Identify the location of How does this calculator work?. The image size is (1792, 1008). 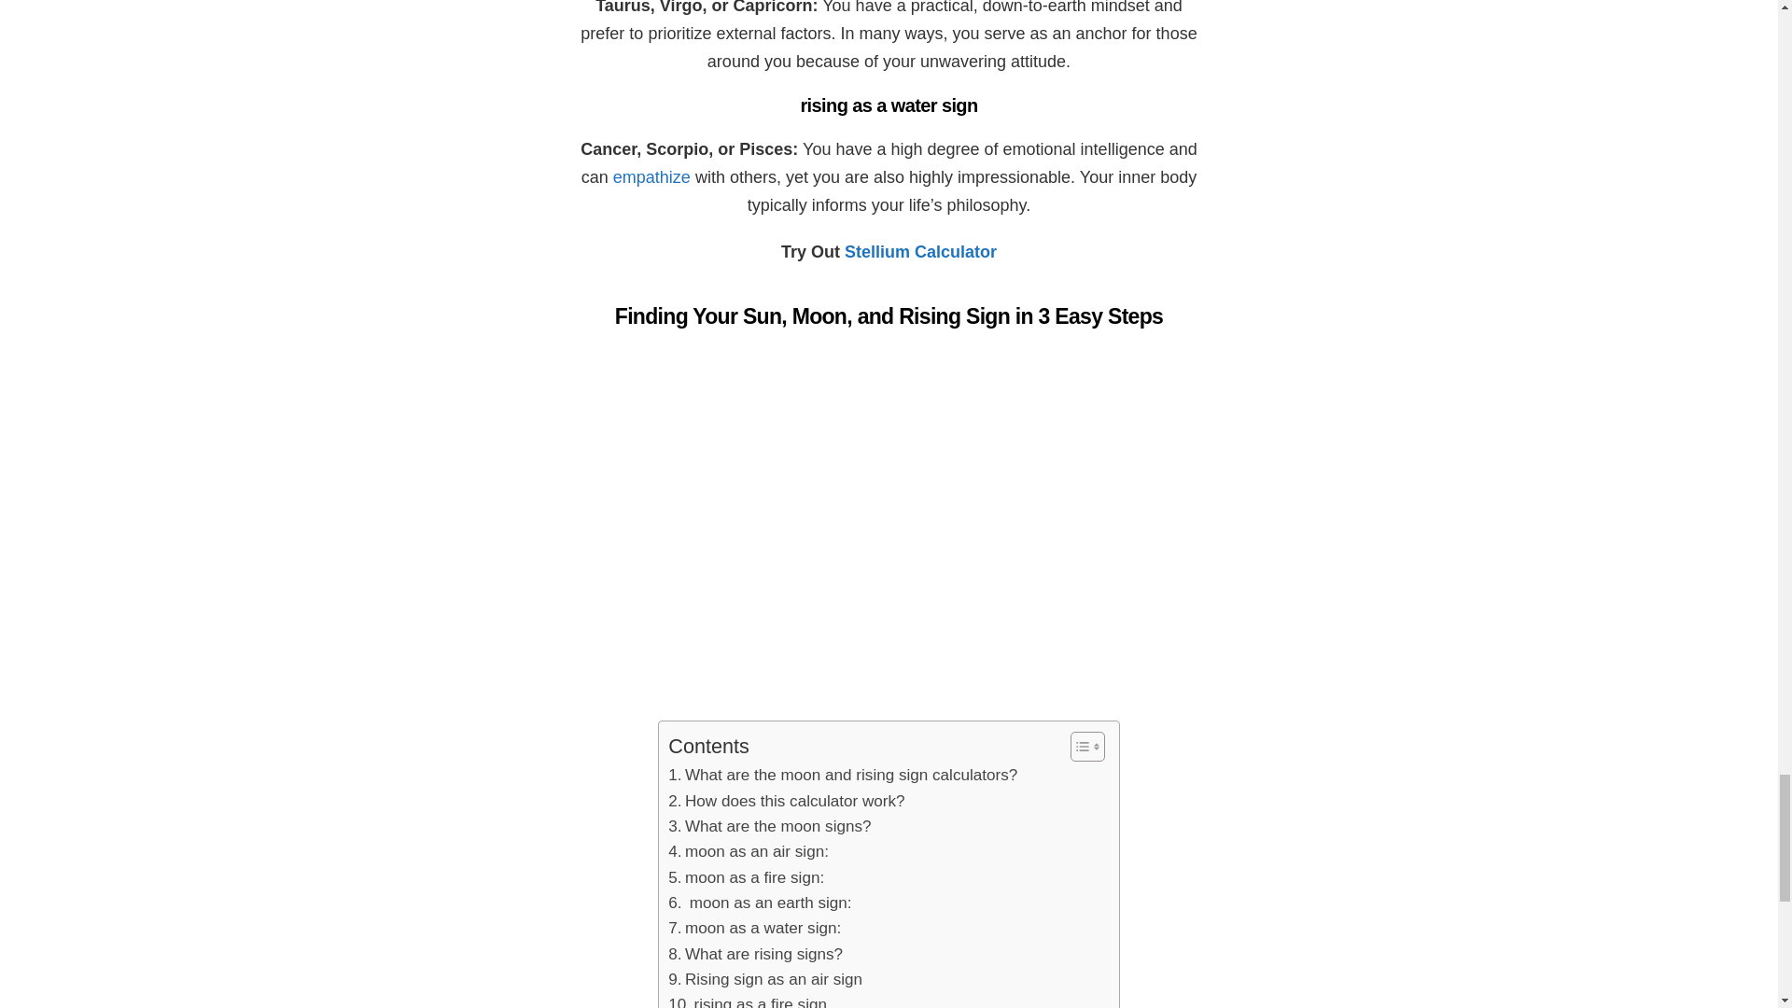
(786, 799).